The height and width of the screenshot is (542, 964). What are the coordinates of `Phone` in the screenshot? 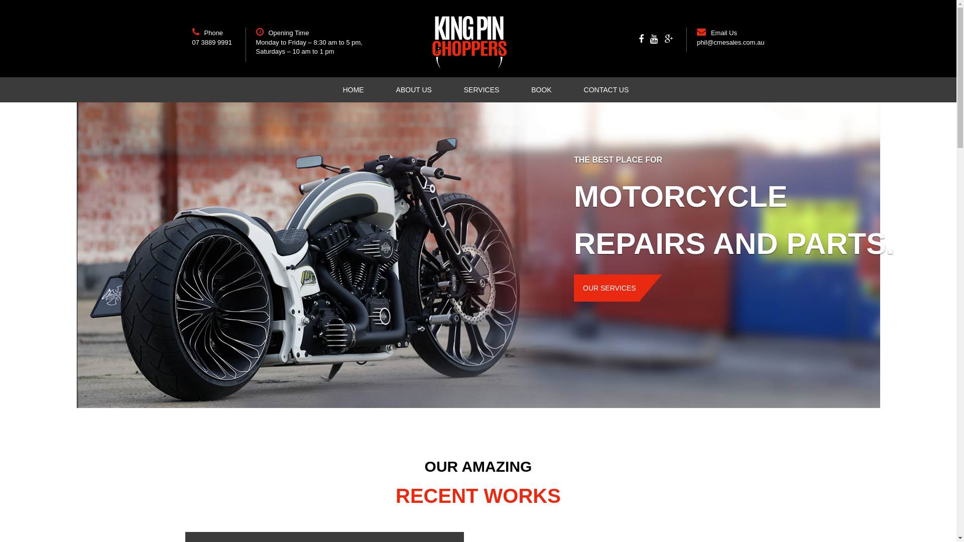 It's located at (213, 33).